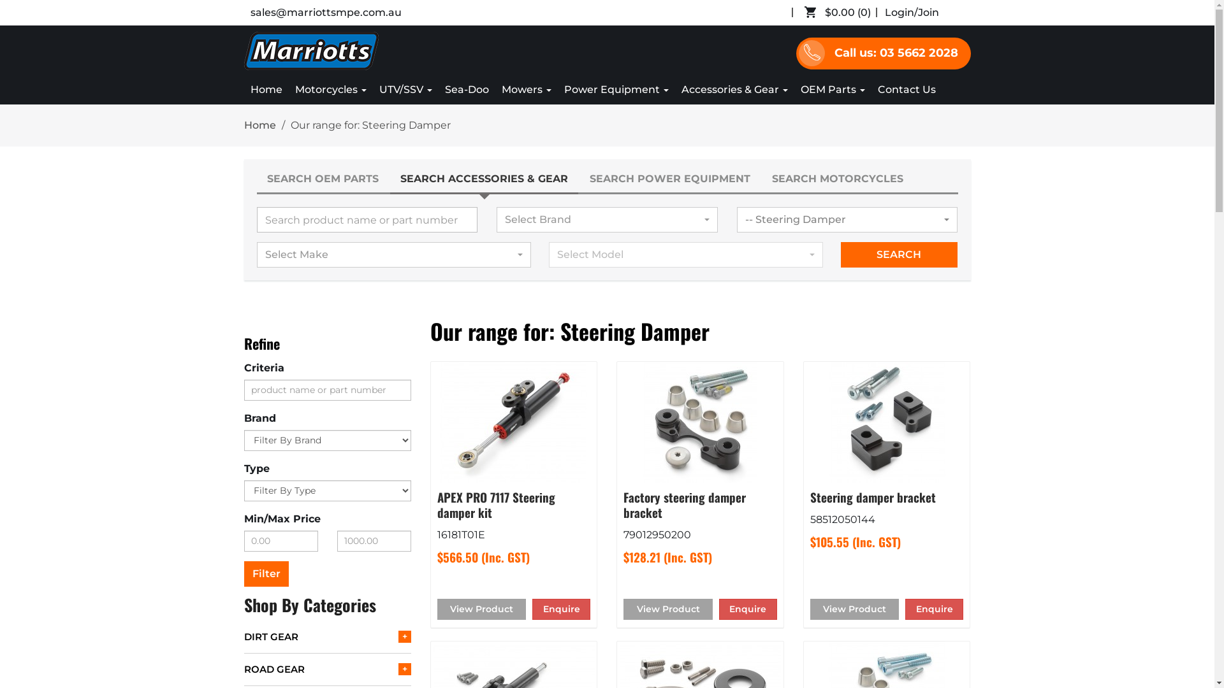  Describe the element at coordinates (482, 609) in the screenshot. I see `View Product` at that location.